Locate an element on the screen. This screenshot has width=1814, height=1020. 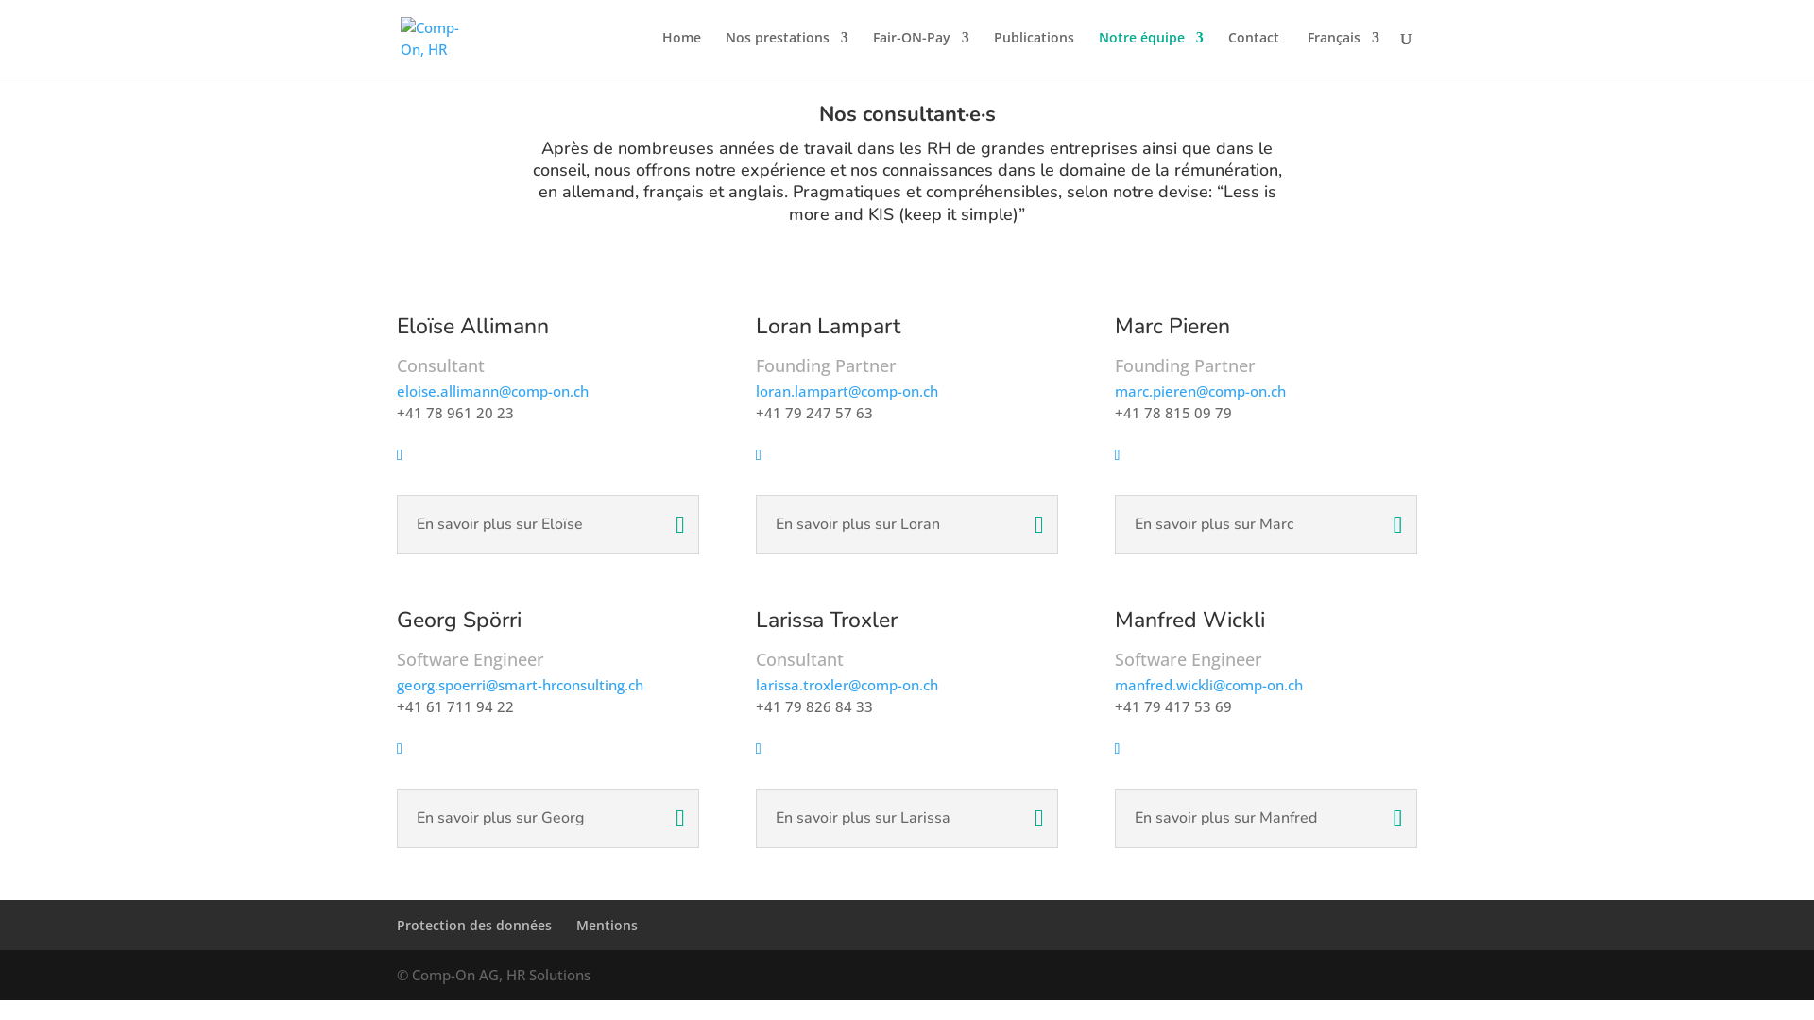
Home is located at coordinates (682, 53).